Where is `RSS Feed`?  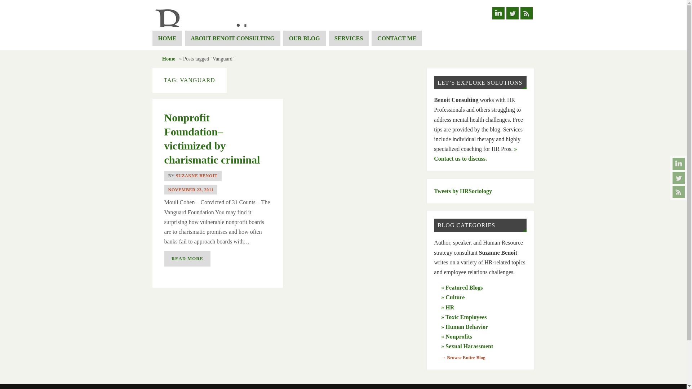 RSS Feed is located at coordinates (526, 13).